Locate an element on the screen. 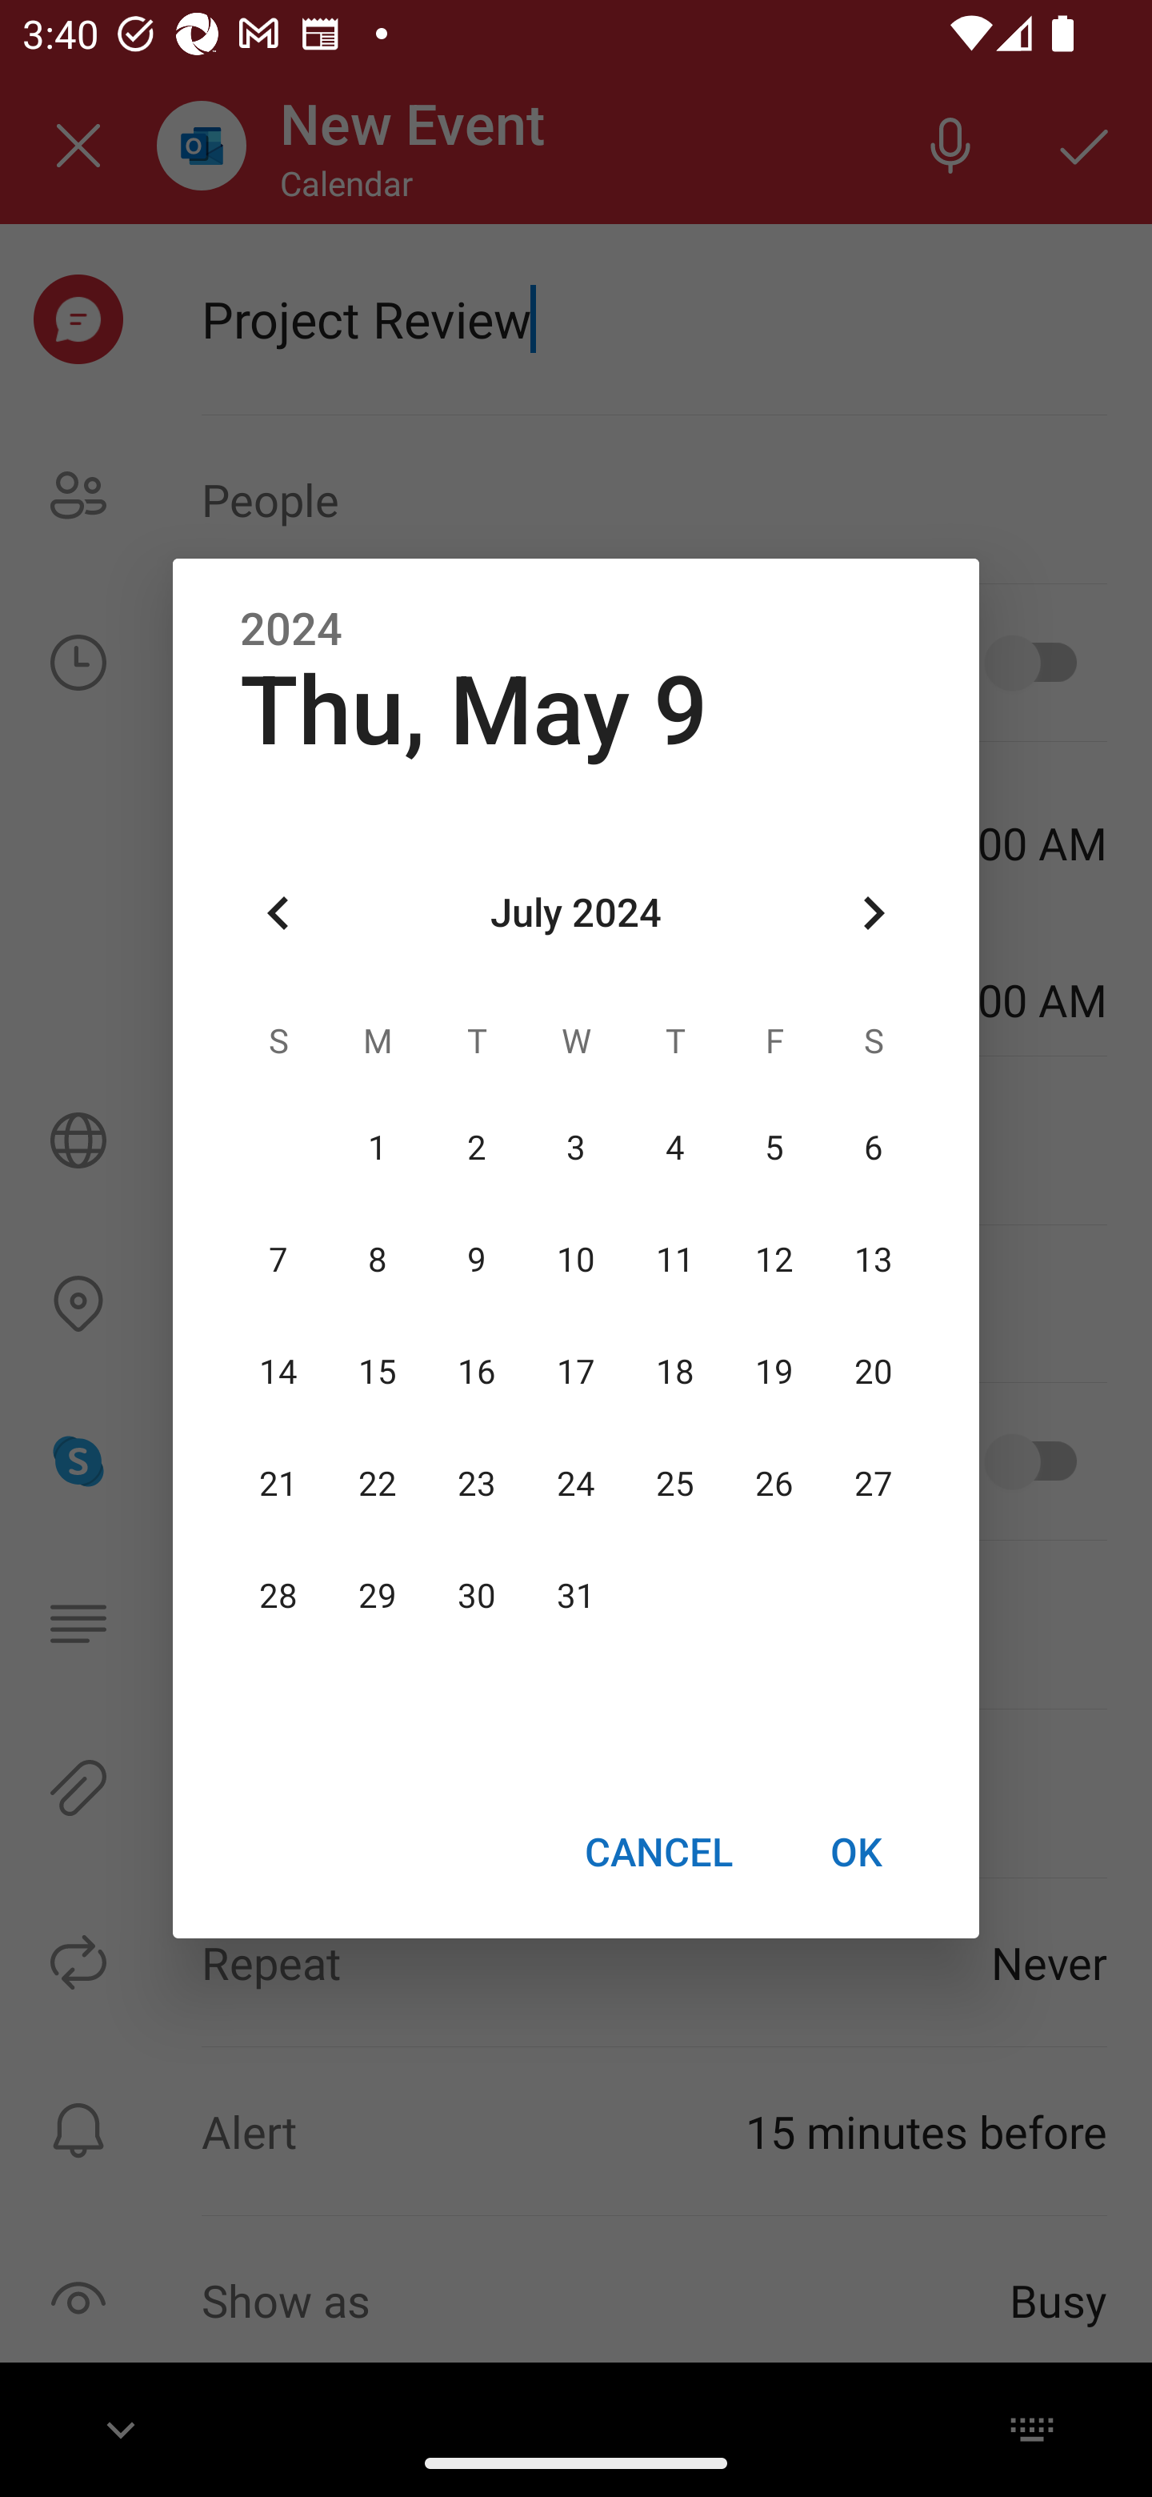 This screenshot has height=2497, width=1152. 21 21 July 2024 is located at coordinates (278, 1484).